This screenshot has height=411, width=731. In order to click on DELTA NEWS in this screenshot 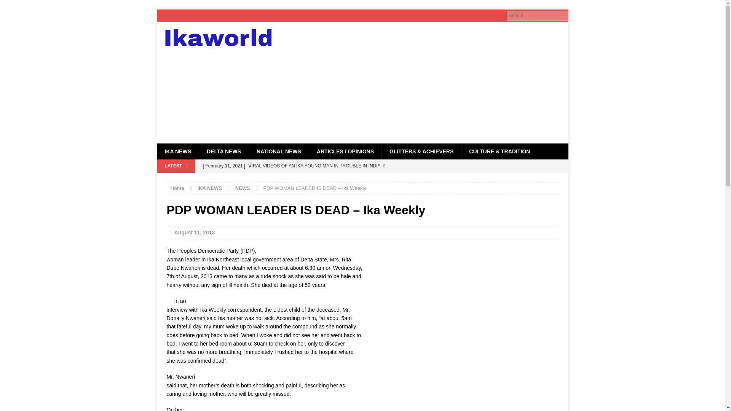, I will do `click(223, 151)`.